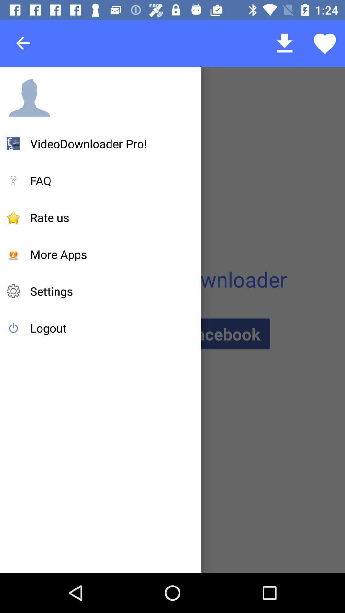  What do you see at coordinates (41, 180) in the screenshot?
I see `select icon below the videodownloader pro! item` at bounding box center [41, 180].